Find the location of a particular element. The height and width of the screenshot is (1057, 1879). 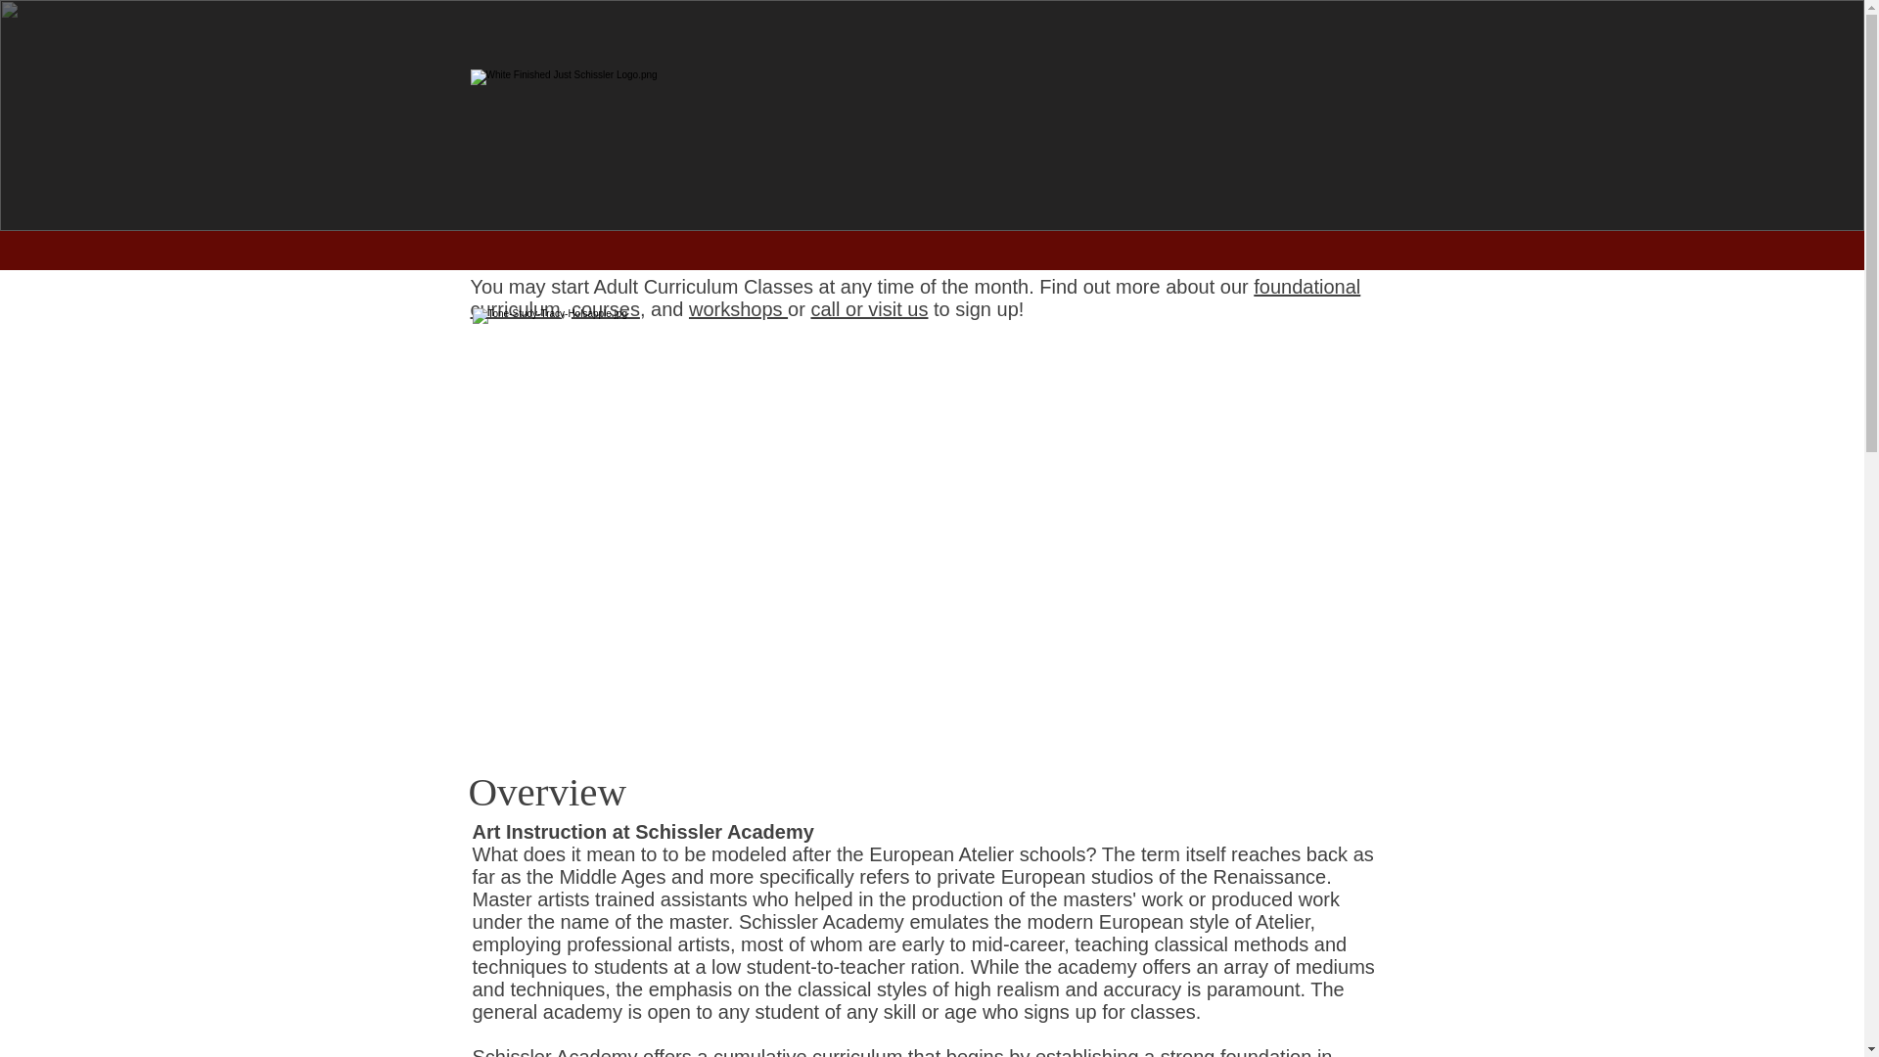

CERTIFICATE PROGRAM is located at coordinates (1065, 259).